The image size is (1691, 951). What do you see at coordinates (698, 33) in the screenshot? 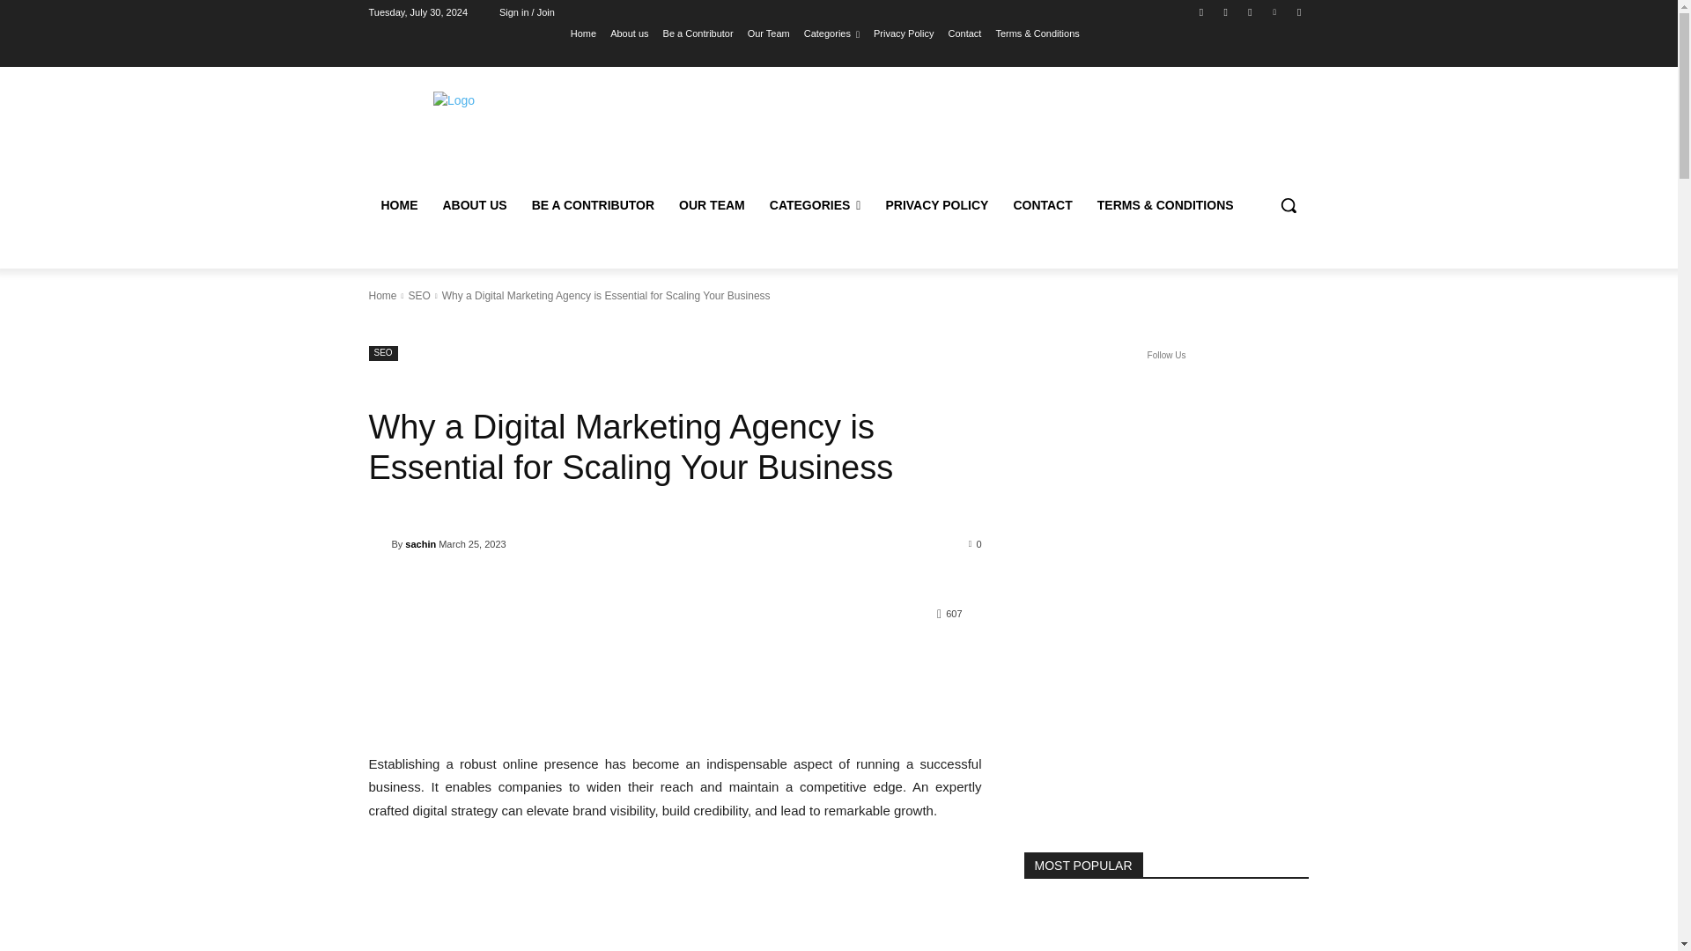
I see `Be a Contributor` at bounding box center [698, 33].